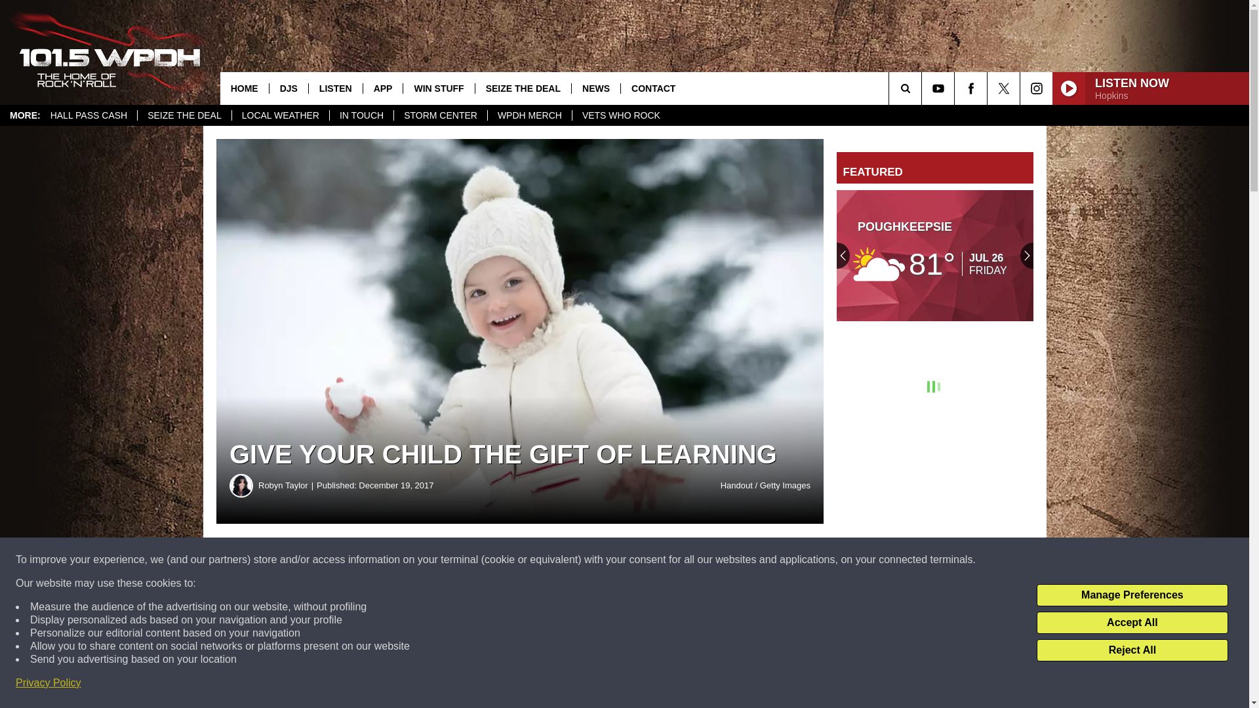 Image resolution: width=1259 pixels, height=708 pixels. Describe the element at coordinates (89, 115) in the screenshot. I see `HALL PASS CASH` at that location.